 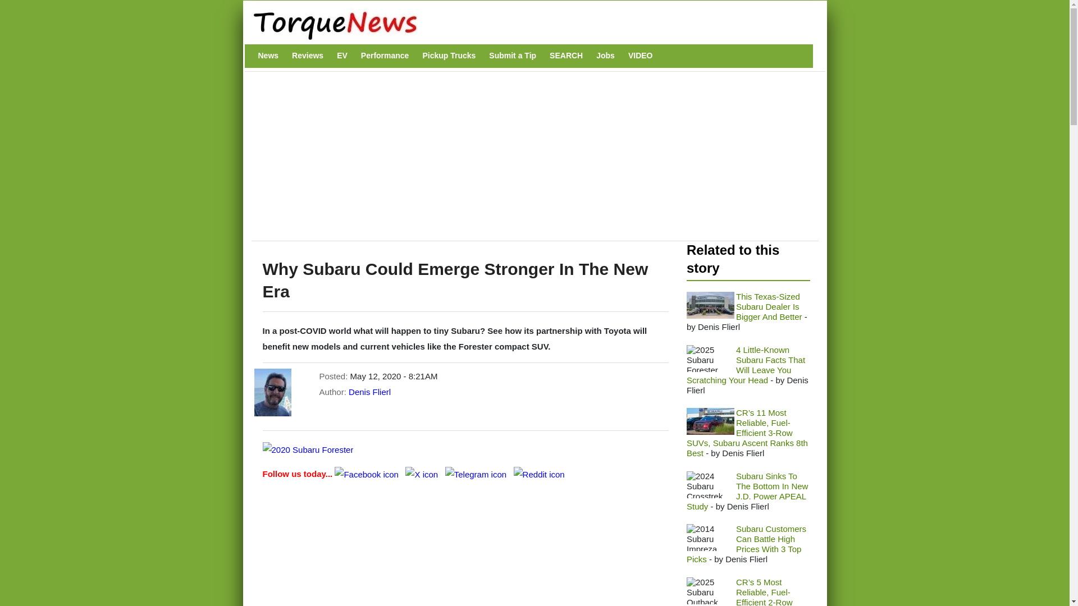 What do you see at coordinates (528, 24) in the screenshot?
I see `Home` at bounding box center [528, 24].